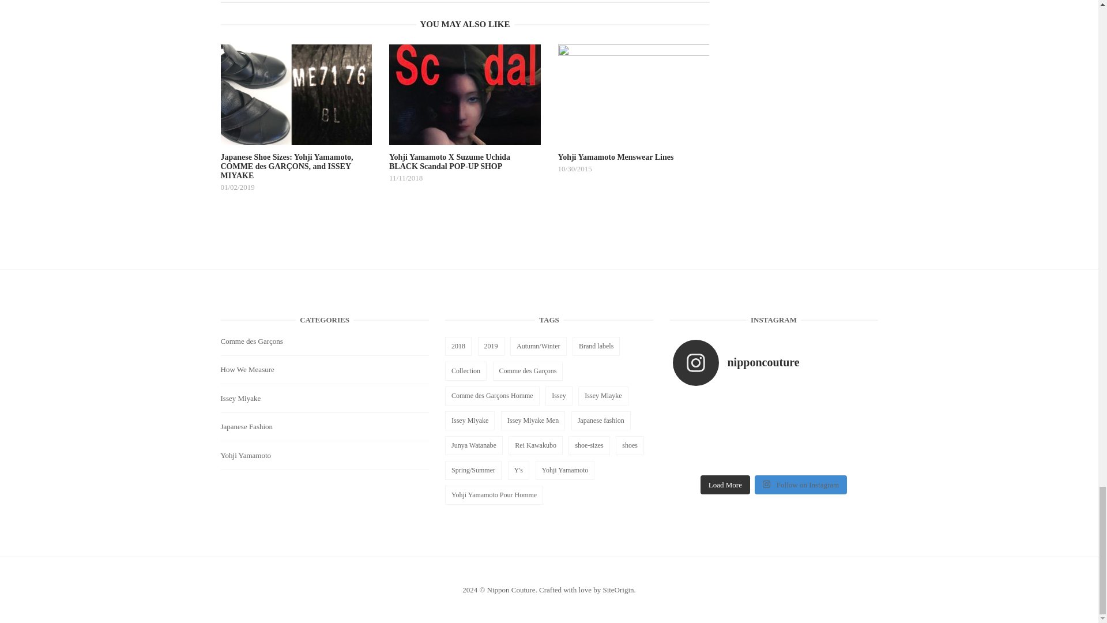 The image size is (1107, 623). Describe the element at coordinates (246, 455) in the screenshot. I see `Yohji Yamamoto` at that location.